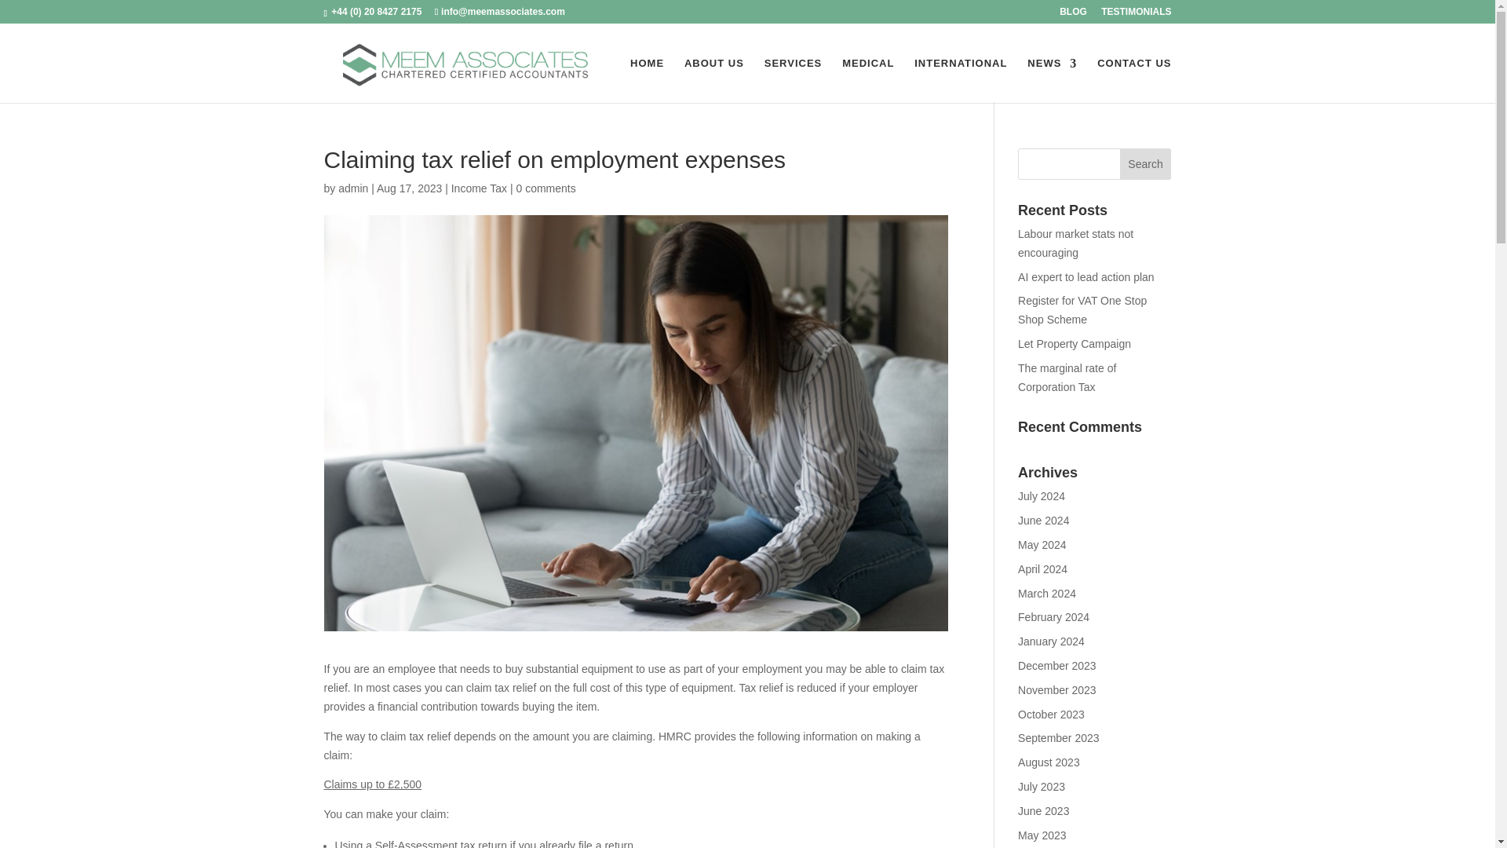 This screenshot has height=848, width=1507. I want to click on AI expert to lead action plan, so click(1086, 276).